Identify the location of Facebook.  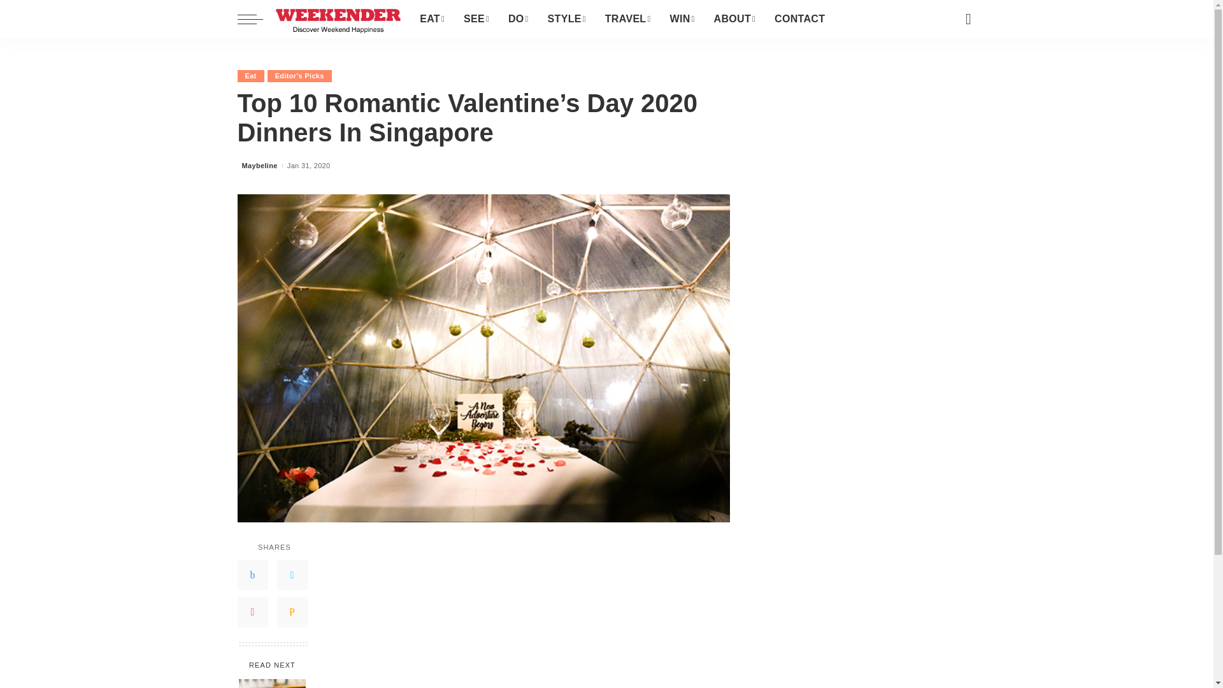
(252, 575).